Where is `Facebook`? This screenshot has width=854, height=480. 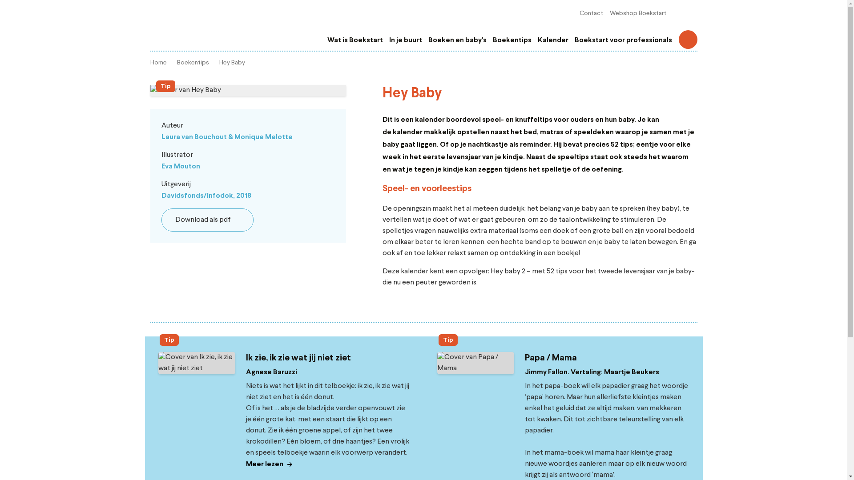
Facebook is located at coordinates (677, 13).